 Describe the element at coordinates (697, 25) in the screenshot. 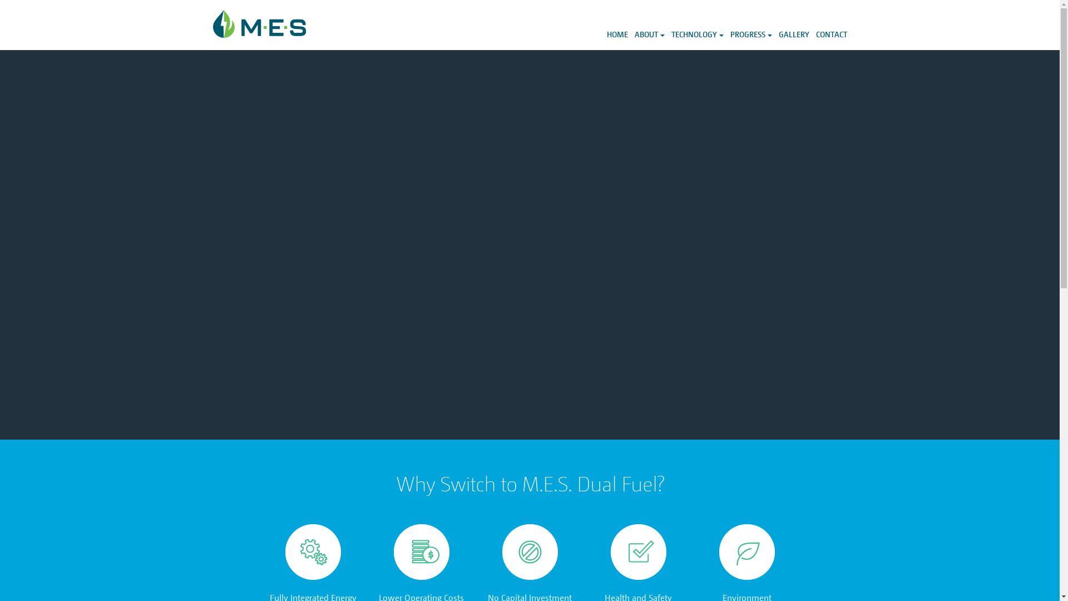

I see `TECHNOLOGY` at that location.